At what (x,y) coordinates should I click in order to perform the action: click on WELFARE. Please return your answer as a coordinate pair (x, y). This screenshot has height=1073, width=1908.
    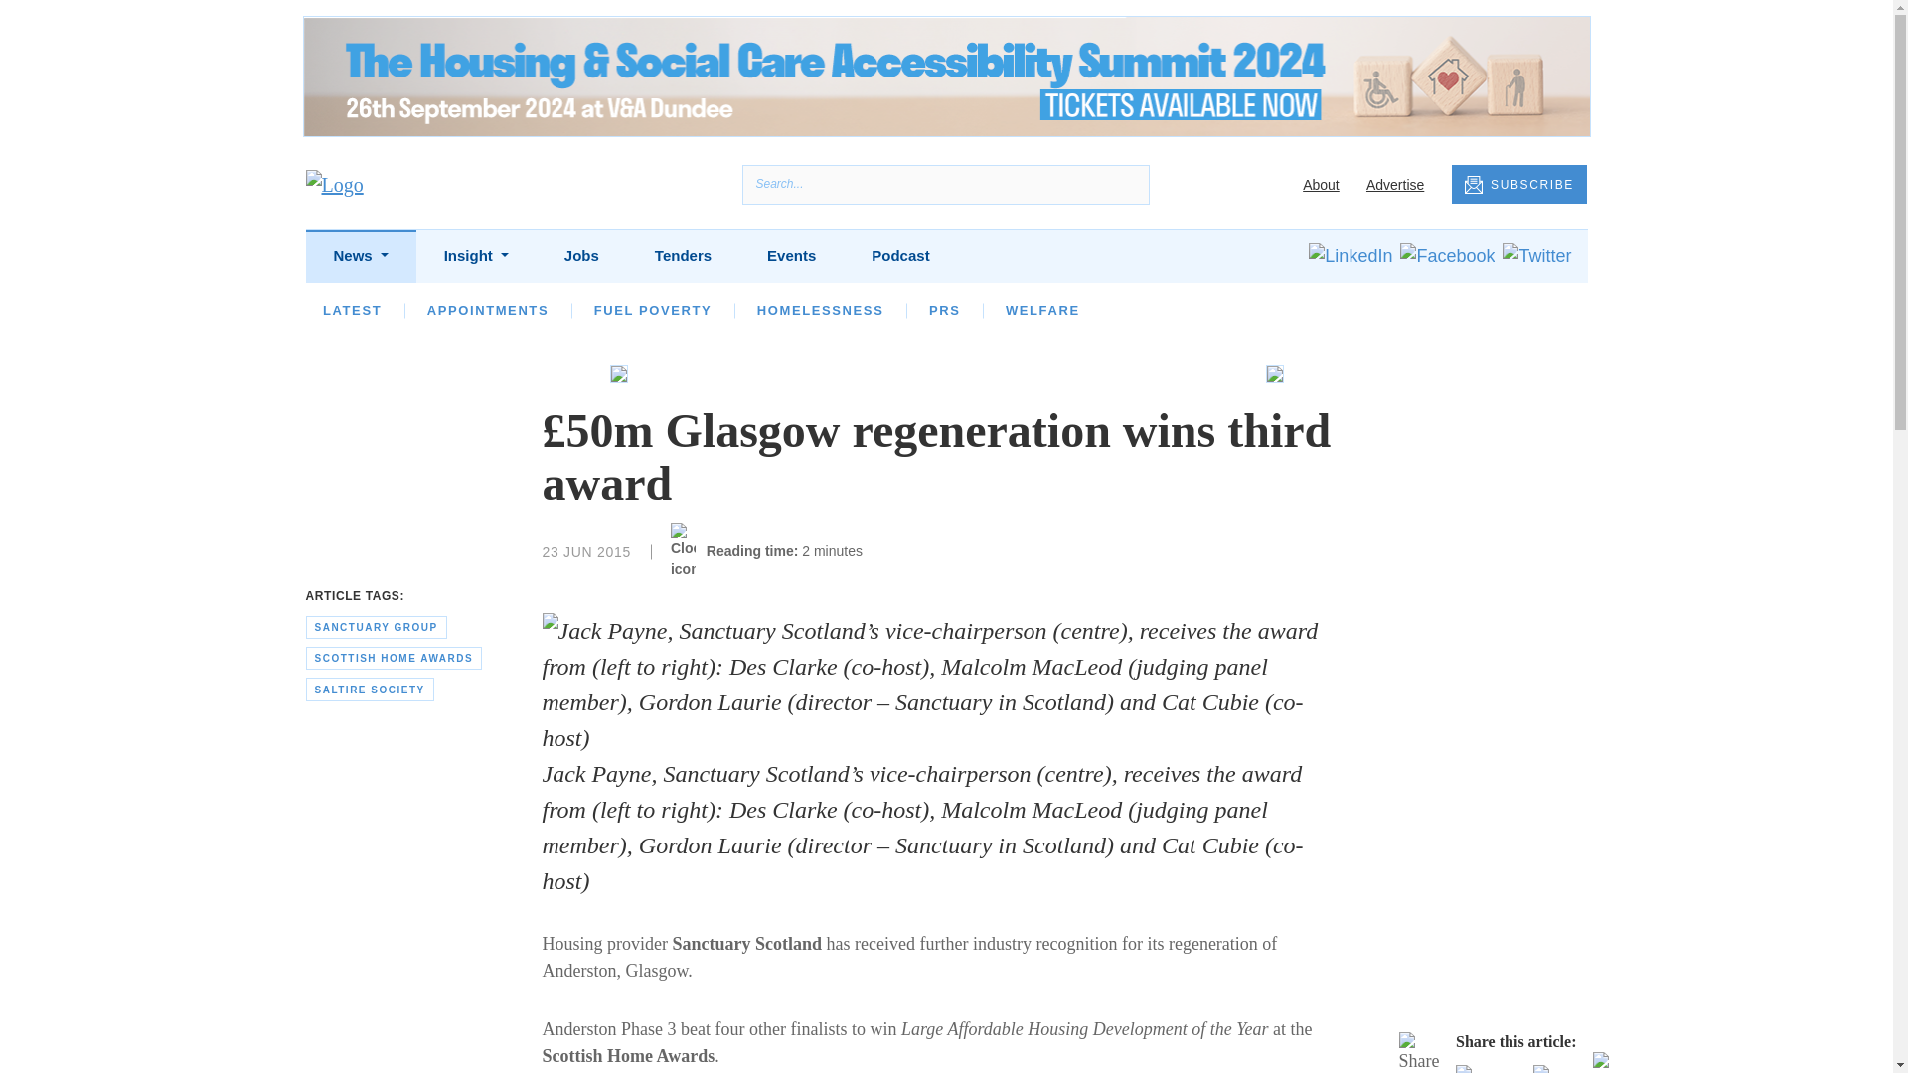
    Looking at the image, I should click on (1041, 310).